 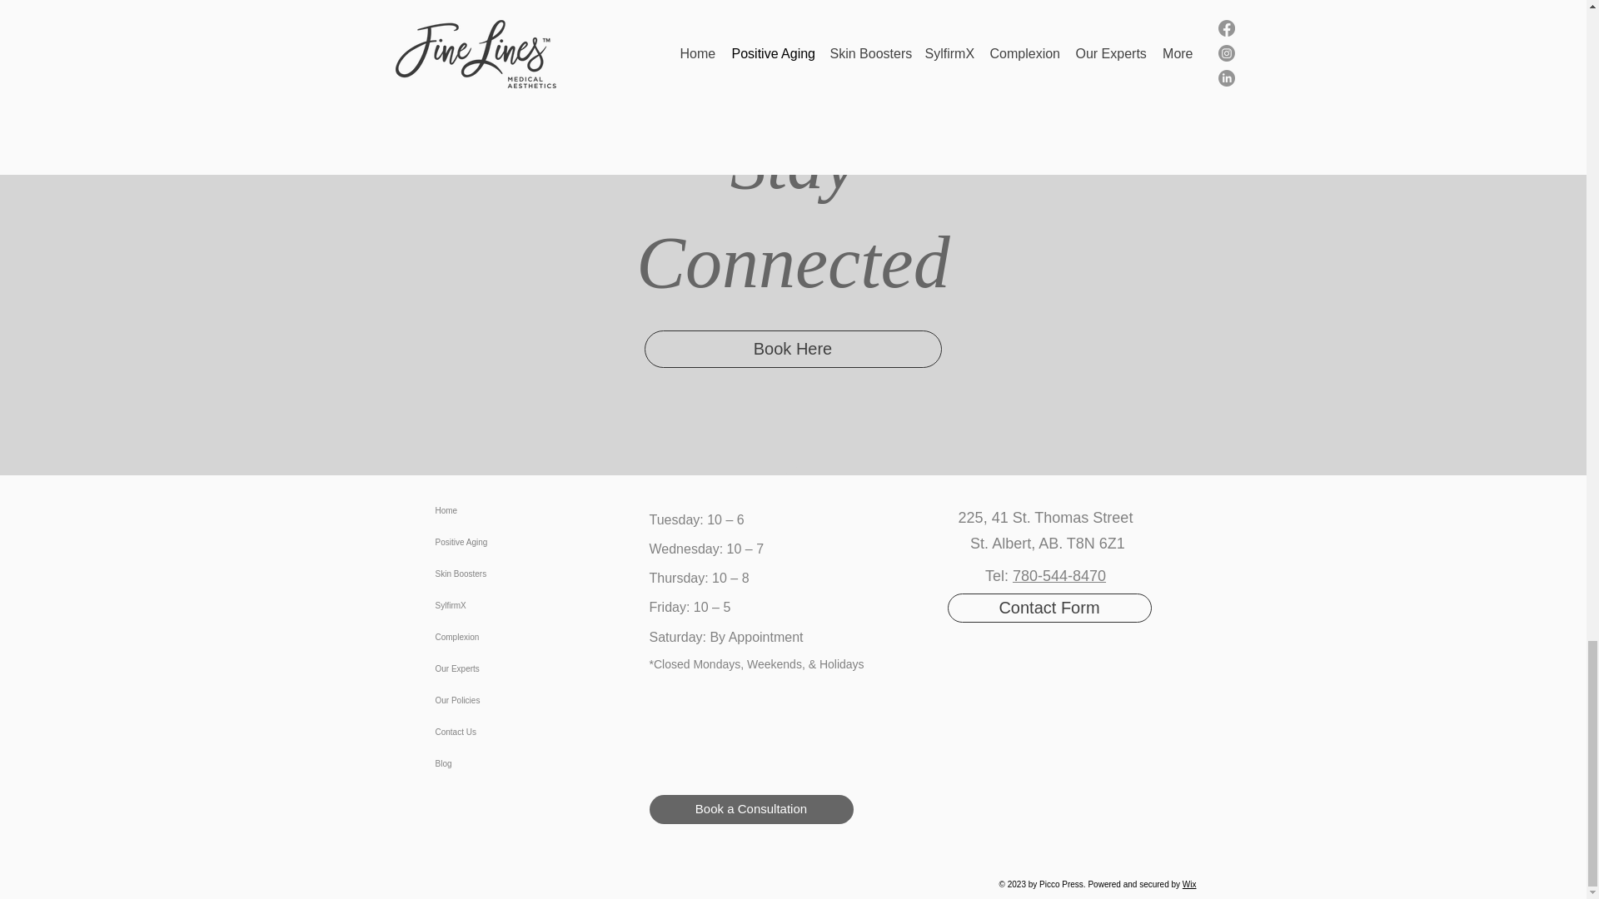 What do you see at coordinates (493, 542) in the screenshot?
I see `Positive Aging` at bounding box center [493, 542].